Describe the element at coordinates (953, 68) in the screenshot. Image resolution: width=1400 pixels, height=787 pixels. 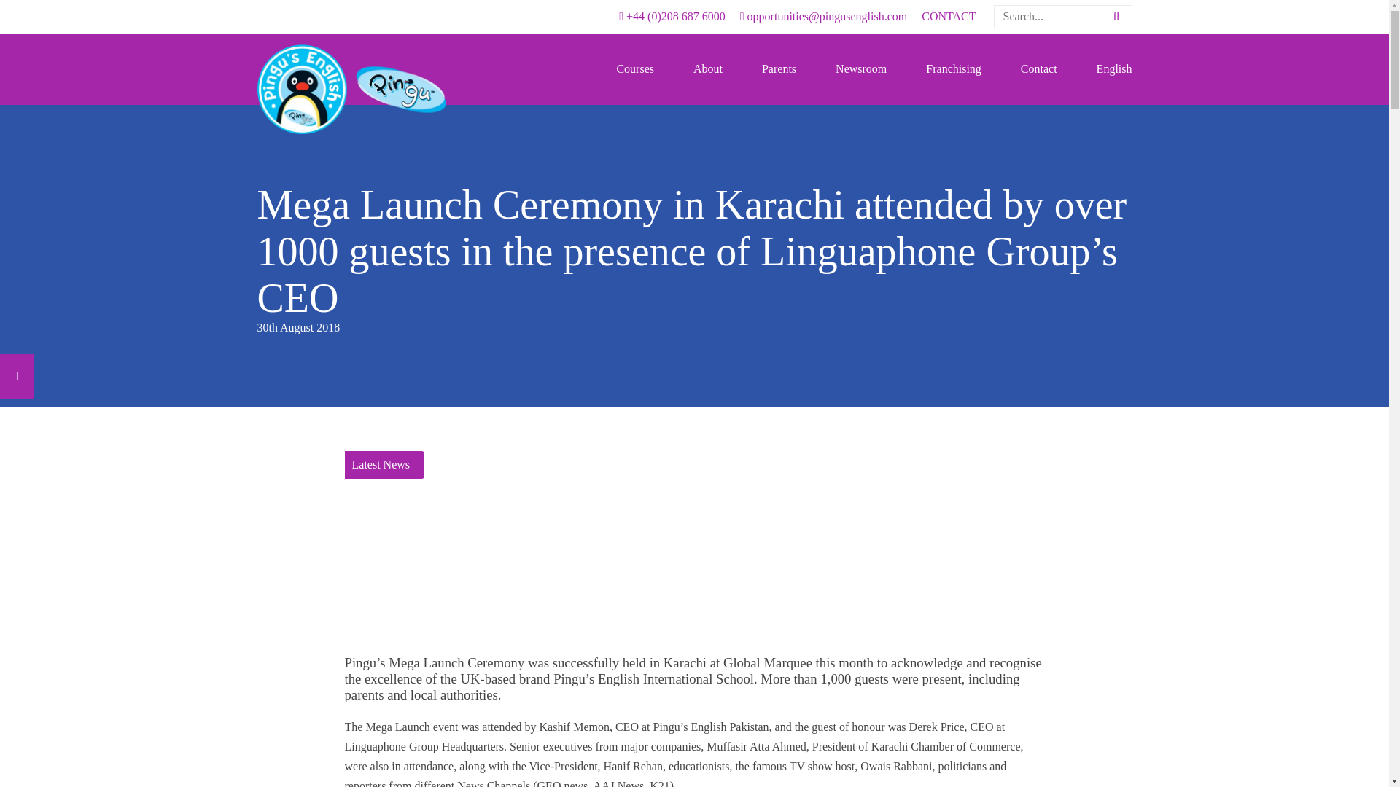
I see `Franchising` at that location.